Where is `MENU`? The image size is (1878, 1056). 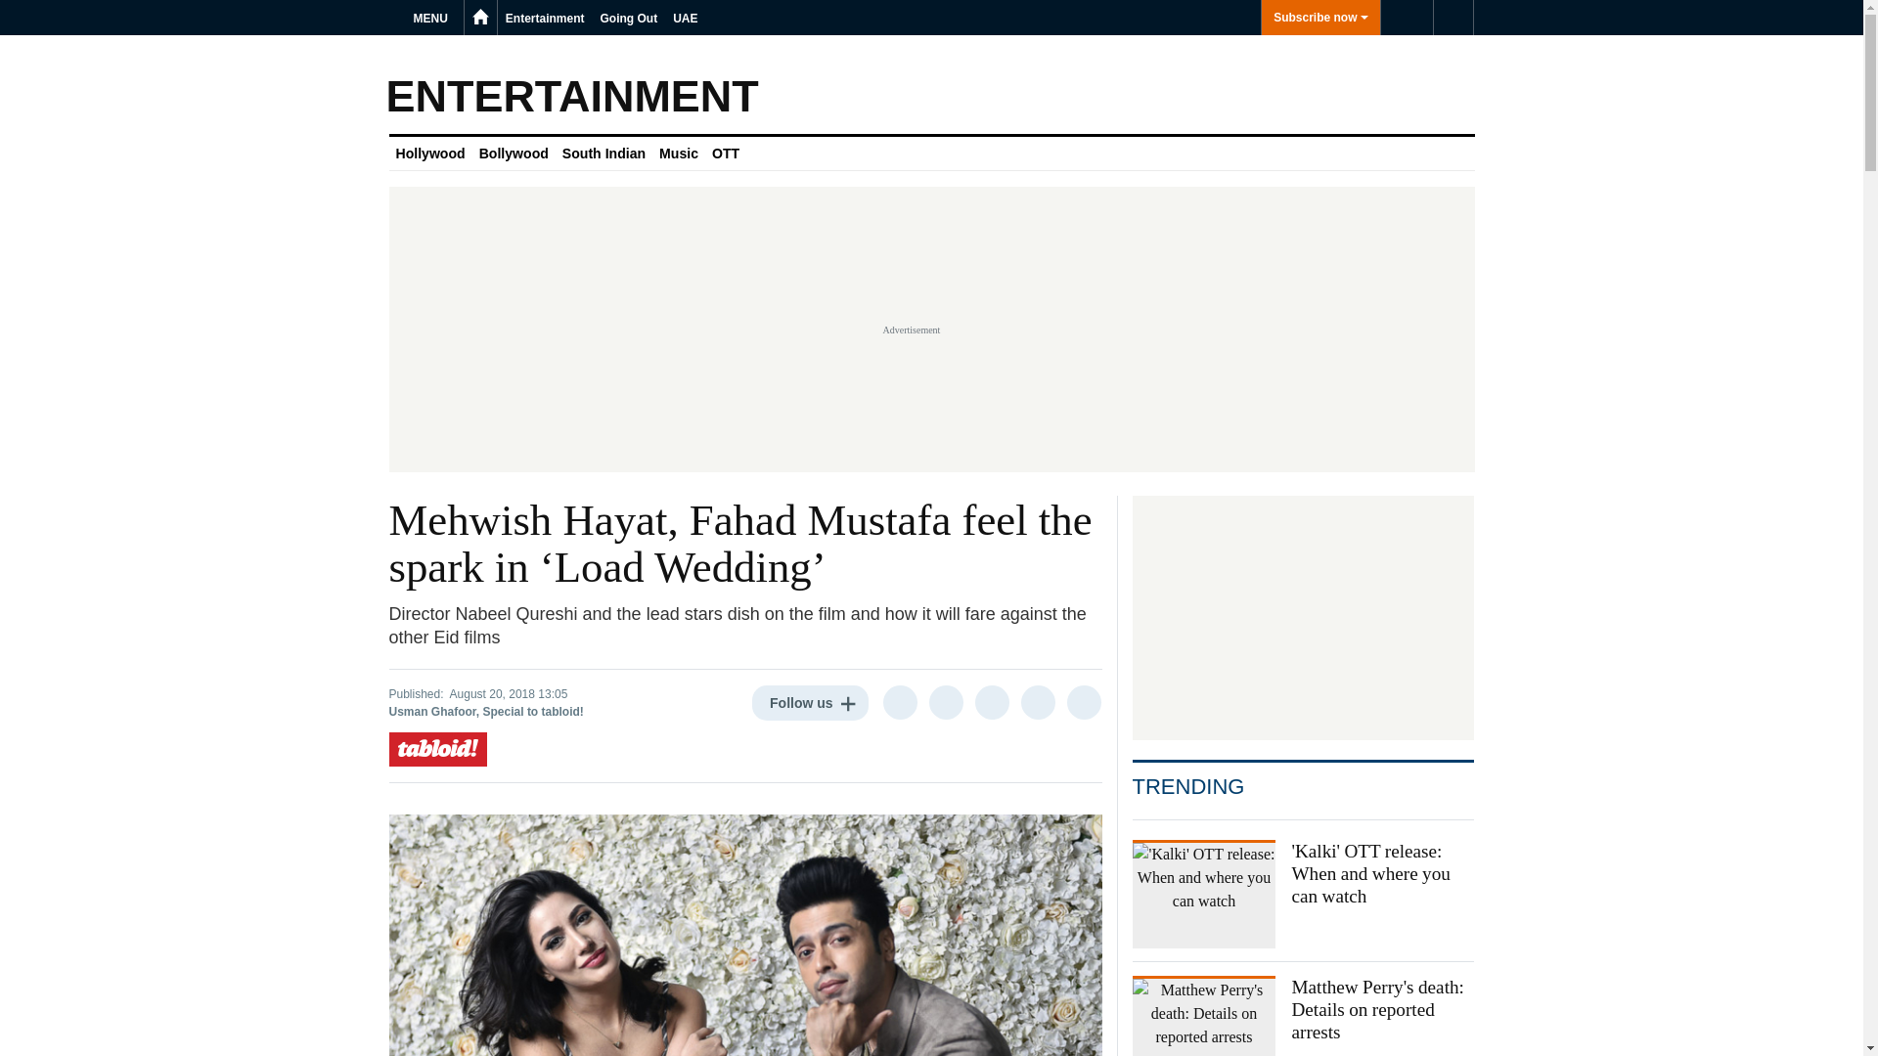 MENU is located at coordinates (433, 18).